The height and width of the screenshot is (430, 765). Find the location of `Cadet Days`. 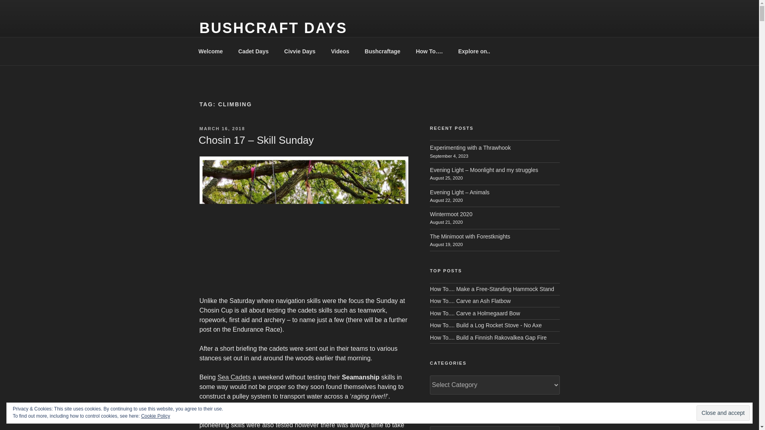

Cadet Days is located at coordinates (253, 51).